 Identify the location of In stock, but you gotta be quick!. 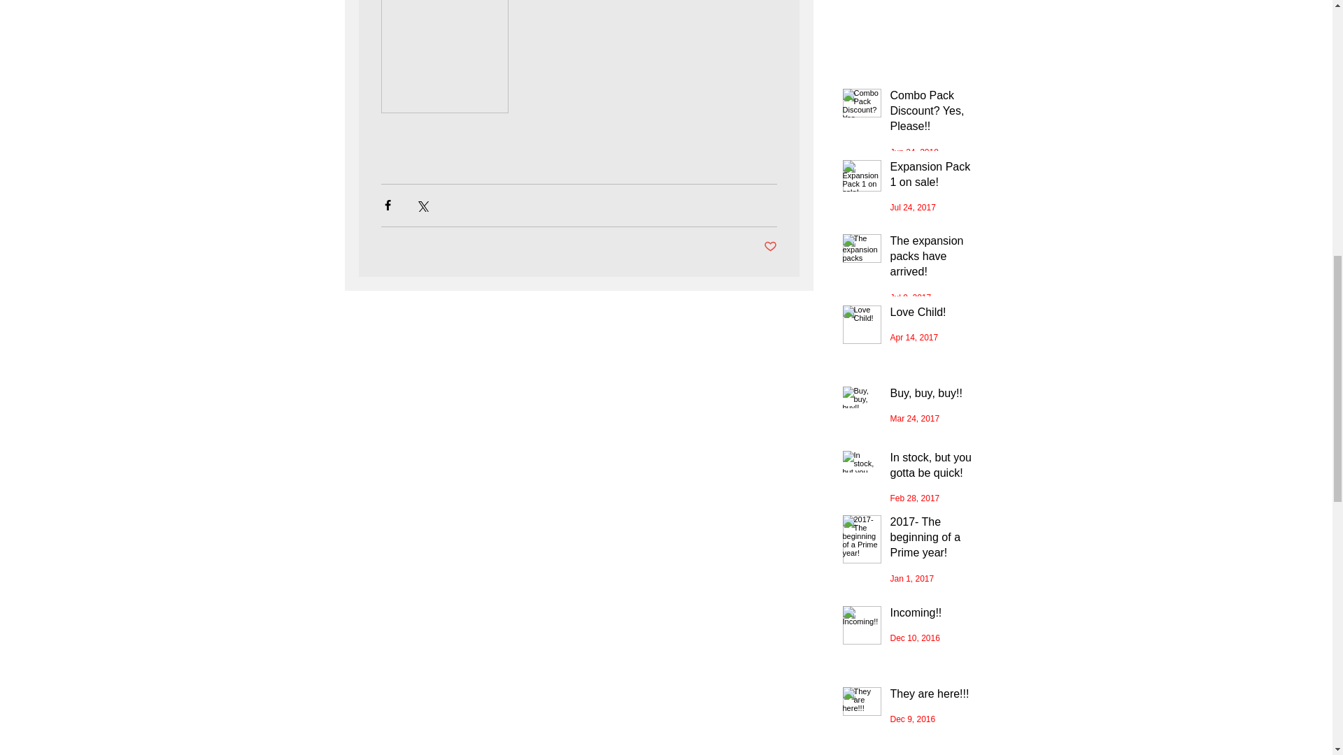
(934, 468).